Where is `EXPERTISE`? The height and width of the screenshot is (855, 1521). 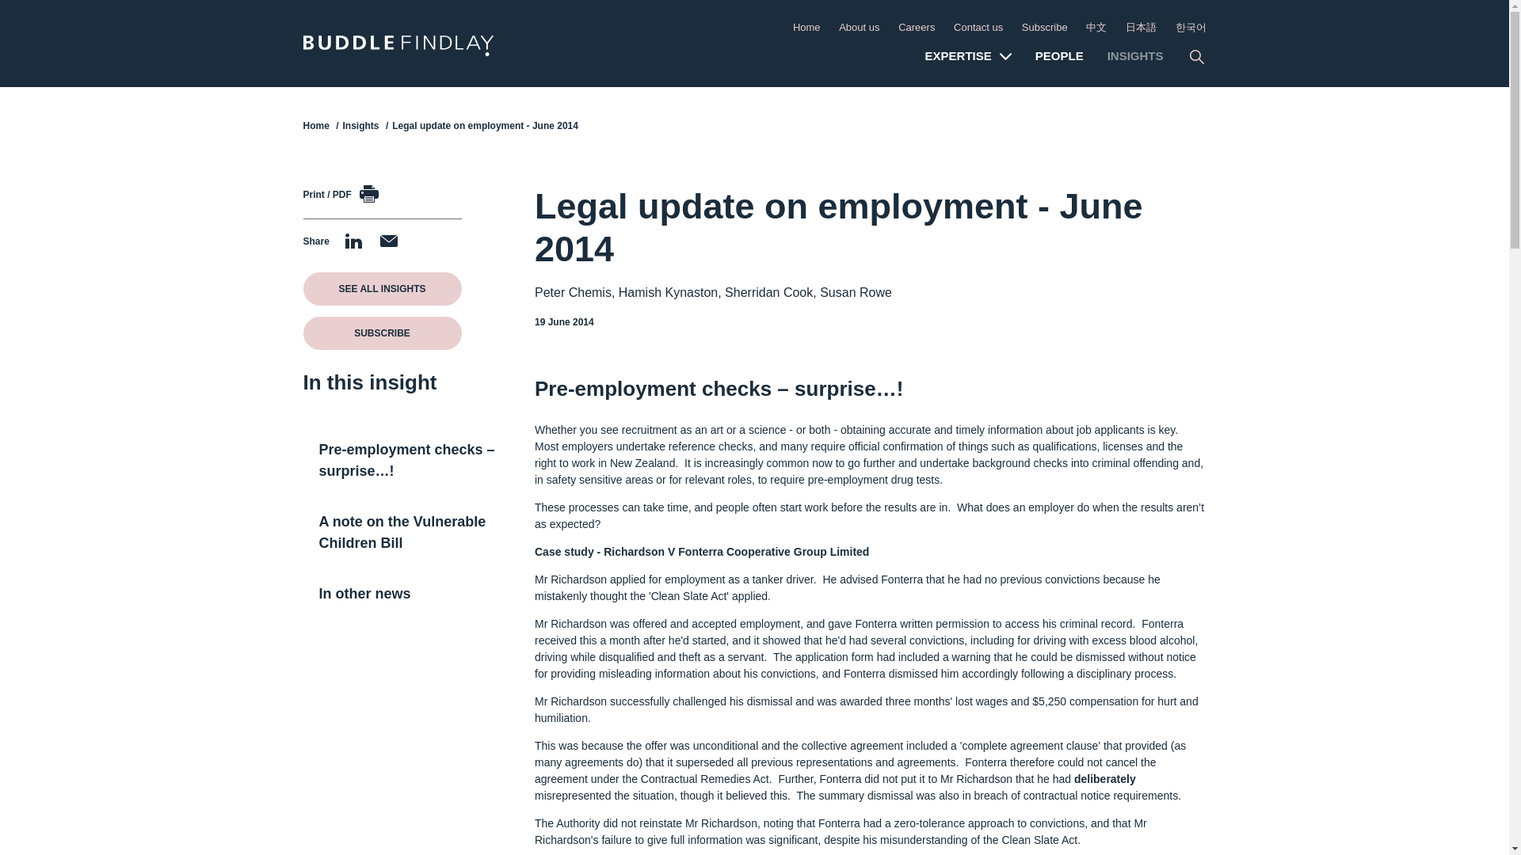 EXPERTISE is located at coordinates (968, 57).